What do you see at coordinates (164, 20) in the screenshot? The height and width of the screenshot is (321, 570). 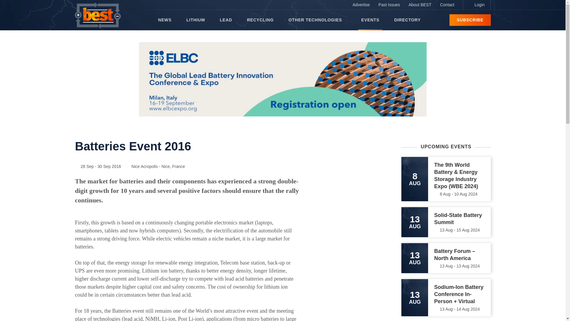 I see `NEWS` at bounding box center [164, 20].